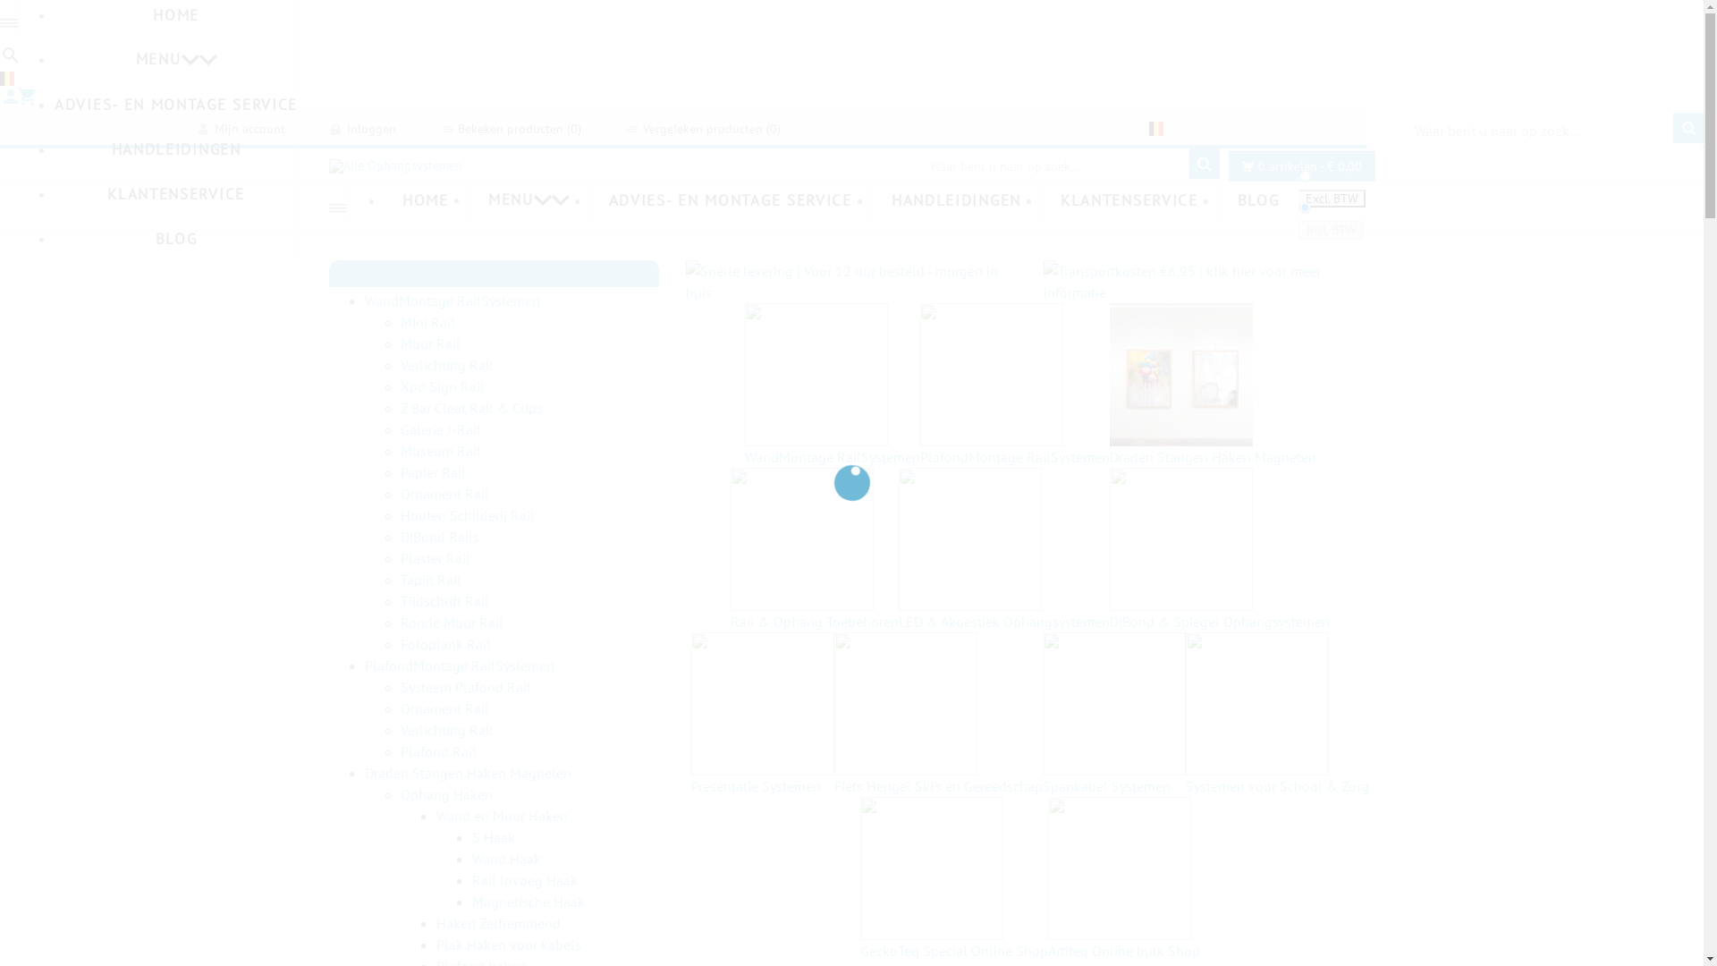 The width and height of the screenshot is (1717, 966). Describe the element at coordinates (815, 550) in the screenshot. I see `Rail & Ophang Toebehoren` at that location.